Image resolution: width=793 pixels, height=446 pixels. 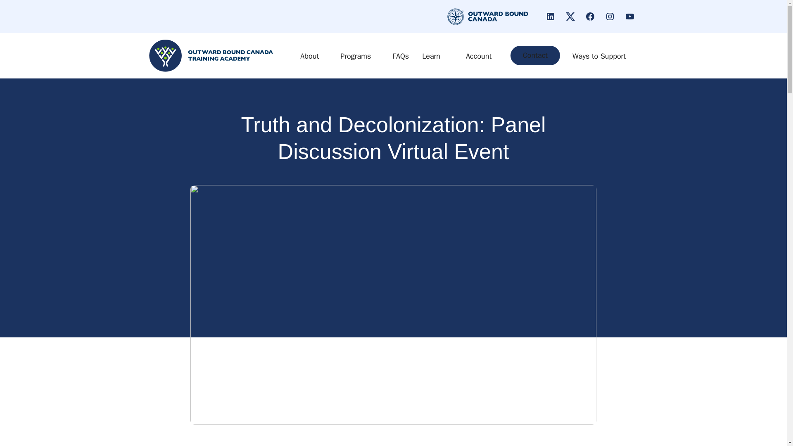 What do you see at coordinates (309, 56) in the screenshot?
I see `About` at bounding box center [309, 56].